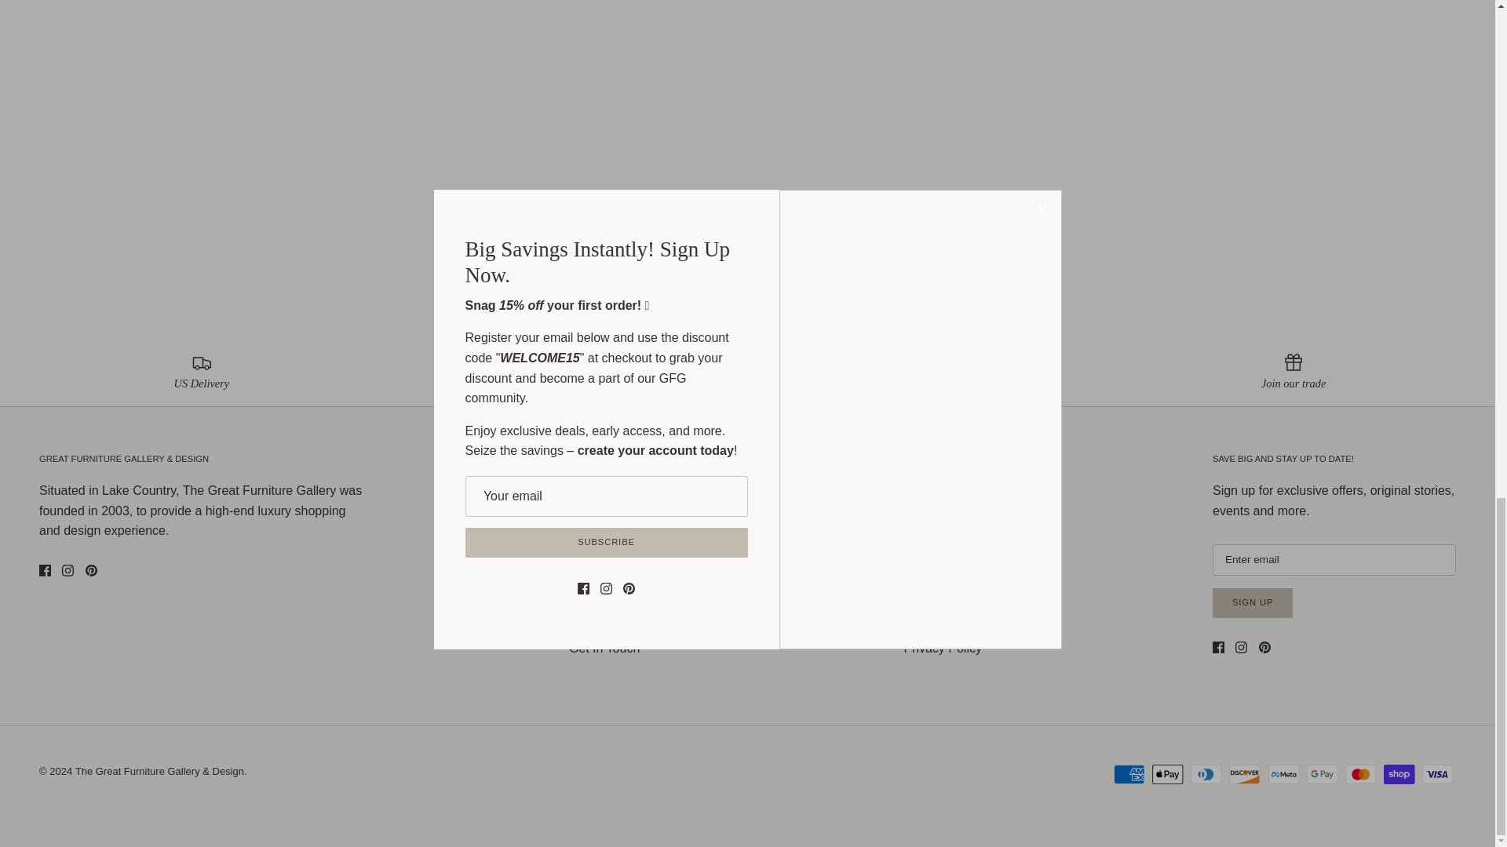  Describe the element at coordinates (68, 571) in the screenshot. I see `Instagram` at that location.